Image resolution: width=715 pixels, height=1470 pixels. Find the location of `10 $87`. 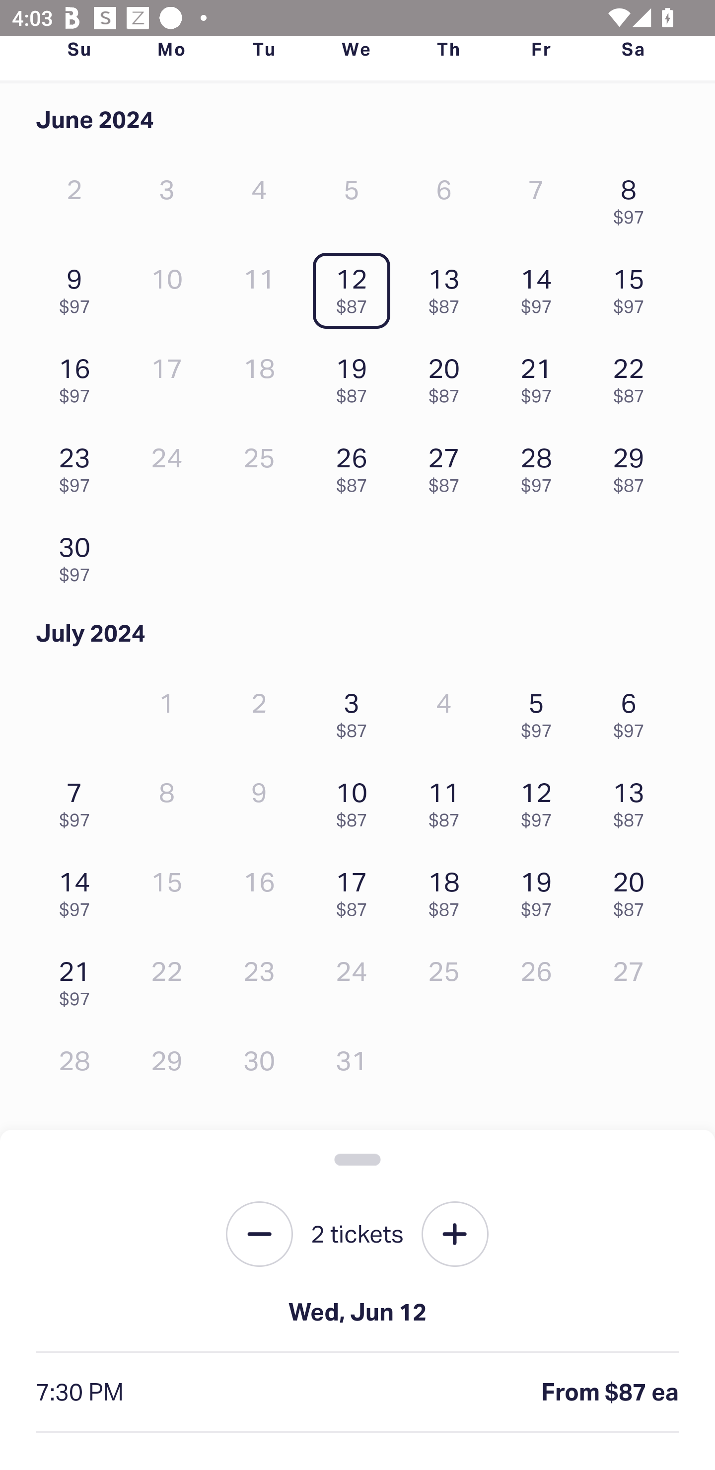

10 $87 is located at coordinates (356, 801).